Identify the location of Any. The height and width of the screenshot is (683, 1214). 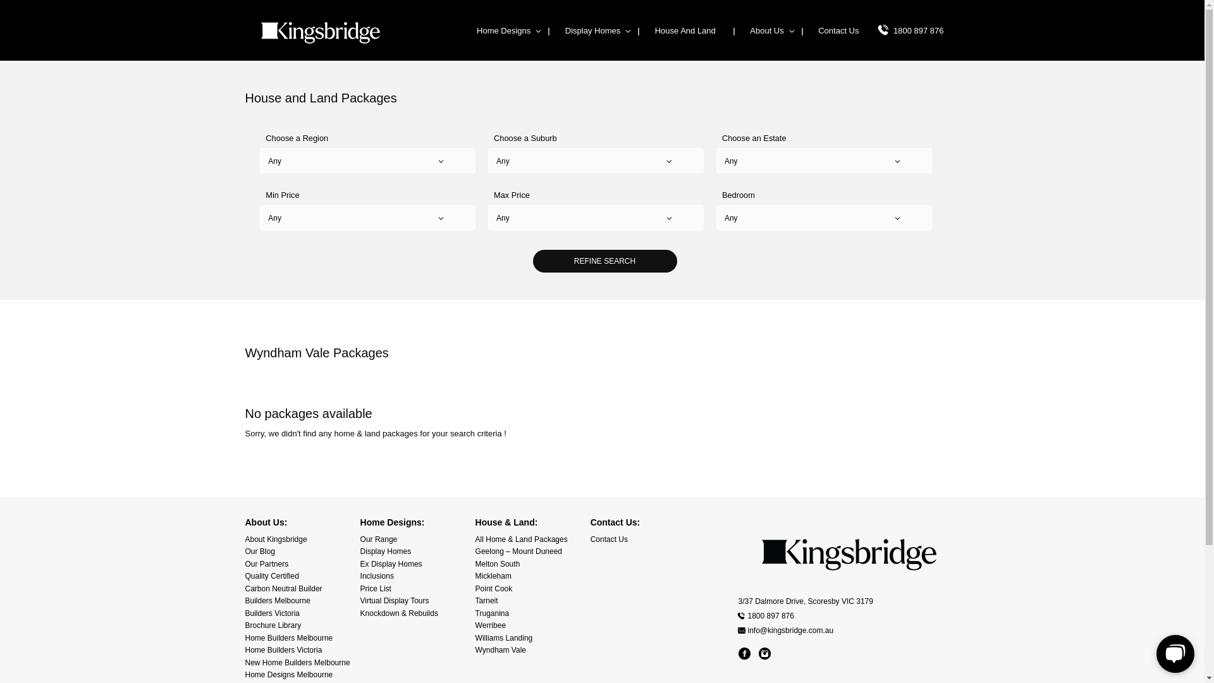
(596, 218).